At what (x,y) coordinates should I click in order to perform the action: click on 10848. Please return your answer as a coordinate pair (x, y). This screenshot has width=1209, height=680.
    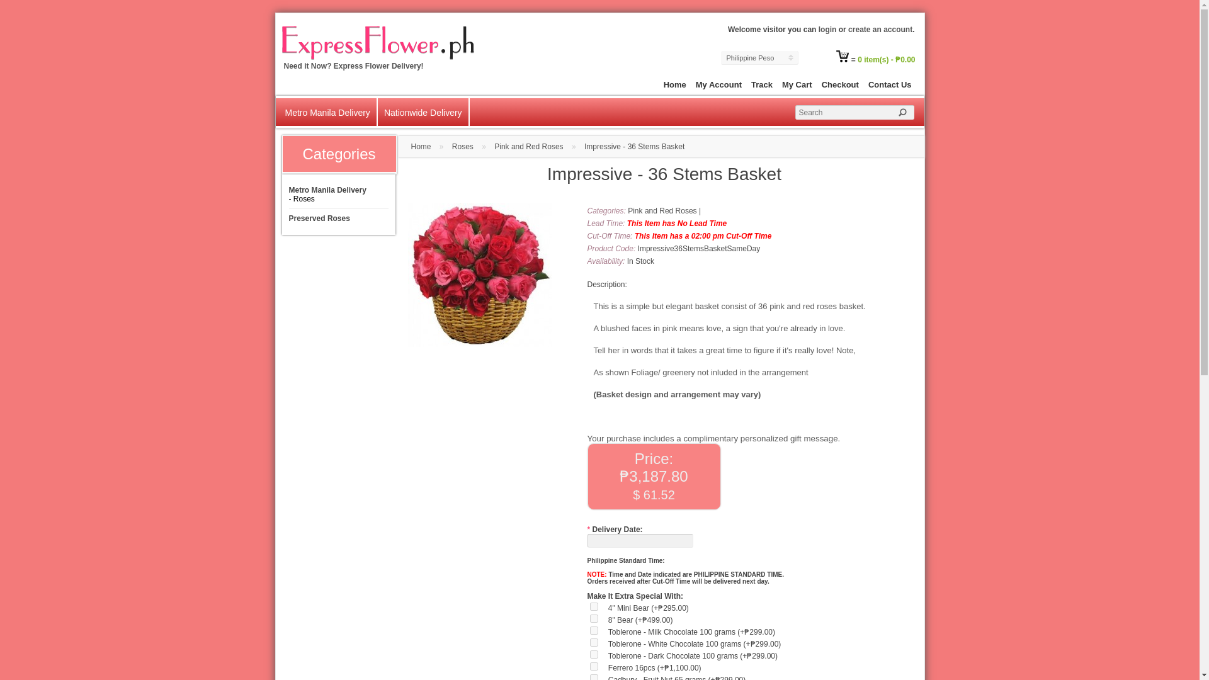
    Looking at the image, I should click on (593, 618).